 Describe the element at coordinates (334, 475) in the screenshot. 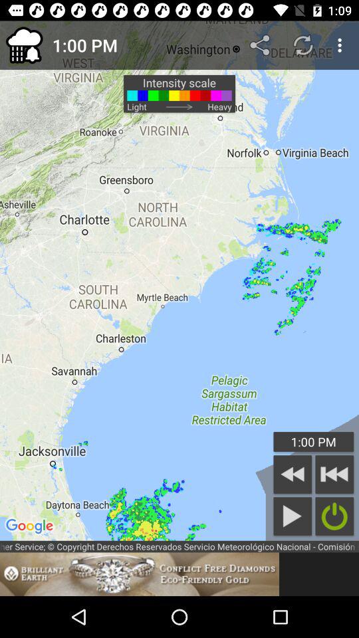

I see `click to fast backward` at that location.